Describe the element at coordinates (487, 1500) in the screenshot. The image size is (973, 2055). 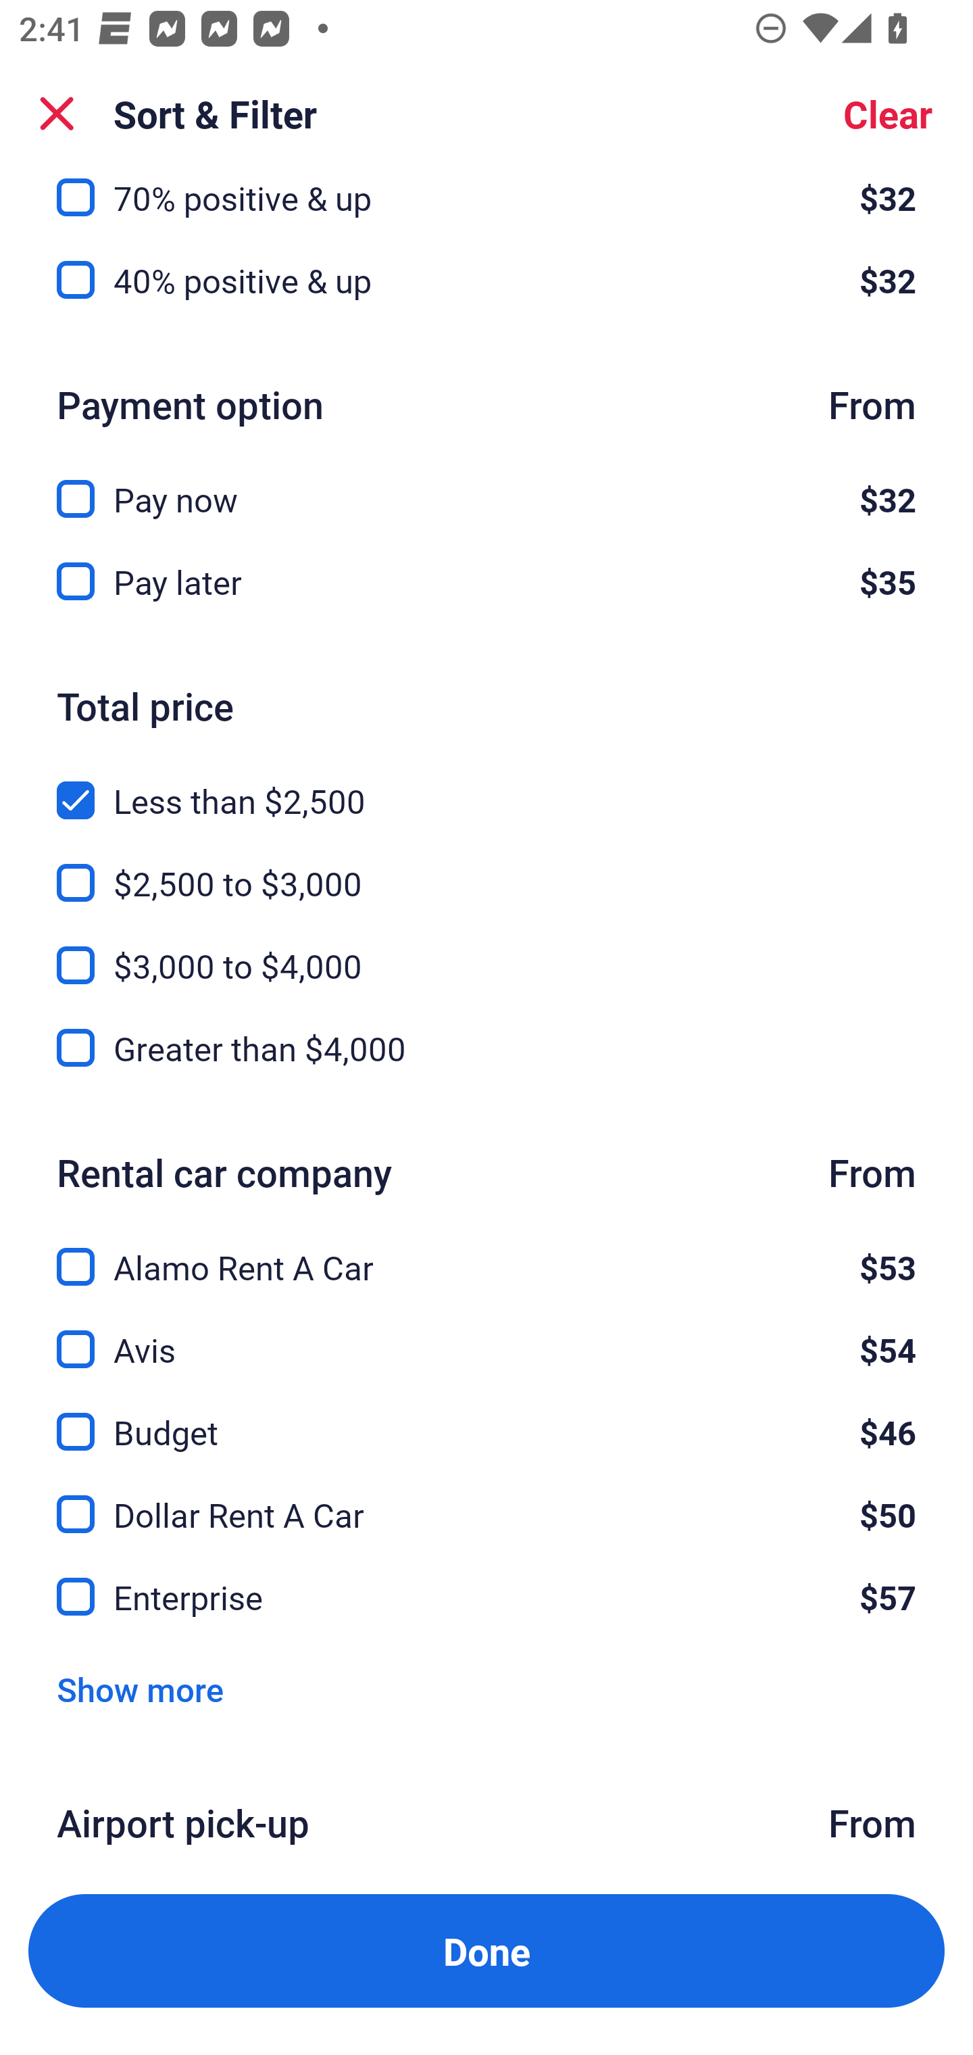
I see `Dollar Rent A Car, $50 Dollar Rent A Car $50` at that location.